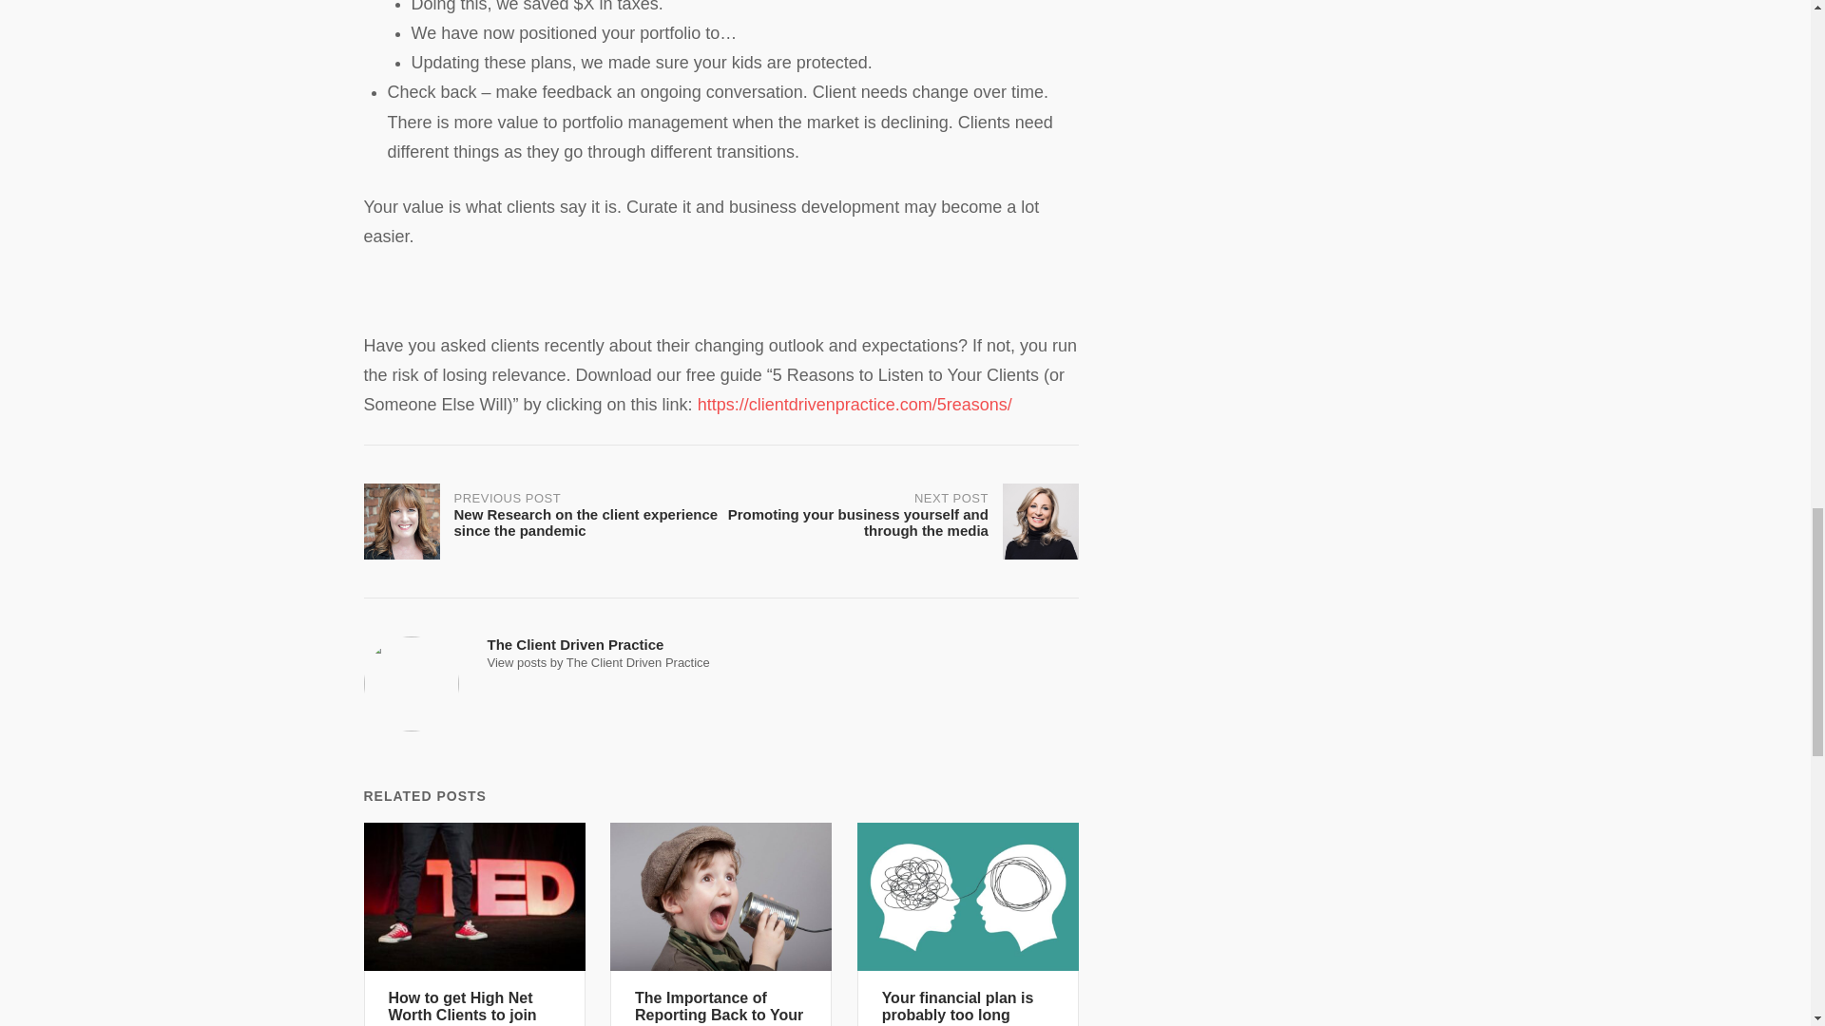  I want to click on Your financial plan is probably too long, so click(968, 924).